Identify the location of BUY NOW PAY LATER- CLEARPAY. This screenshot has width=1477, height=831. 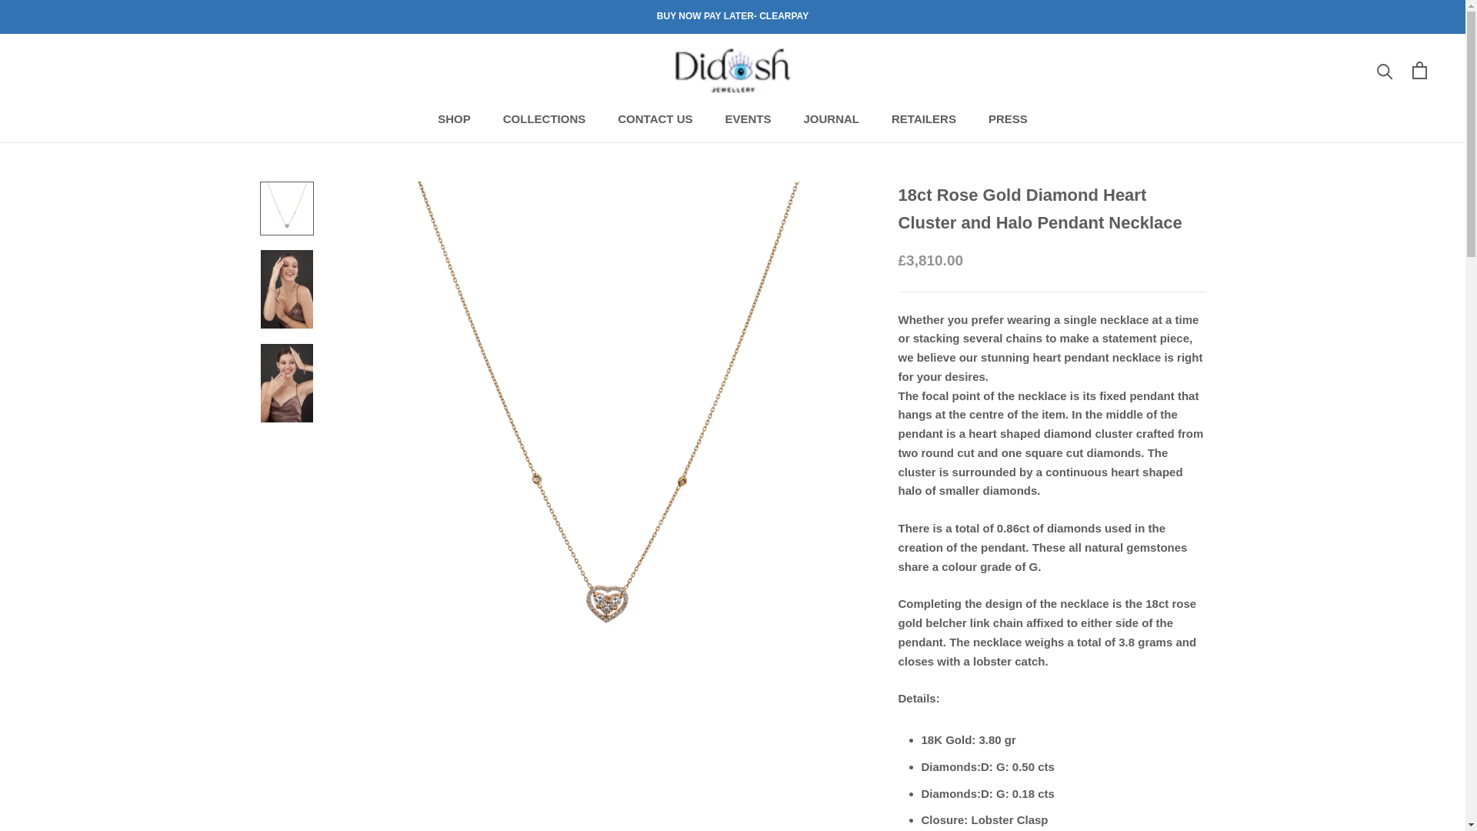
(732, 16).